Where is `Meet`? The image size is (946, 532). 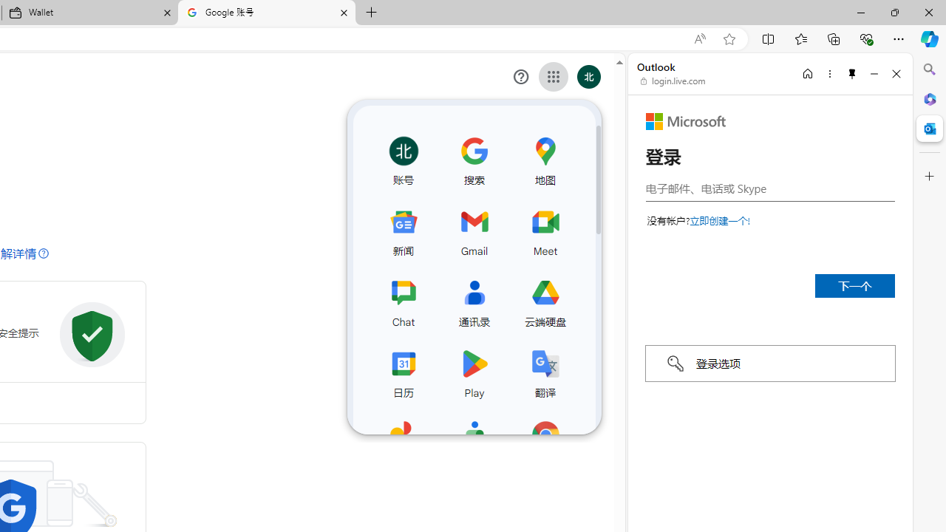
Meet is located at coordinates (545, 229).